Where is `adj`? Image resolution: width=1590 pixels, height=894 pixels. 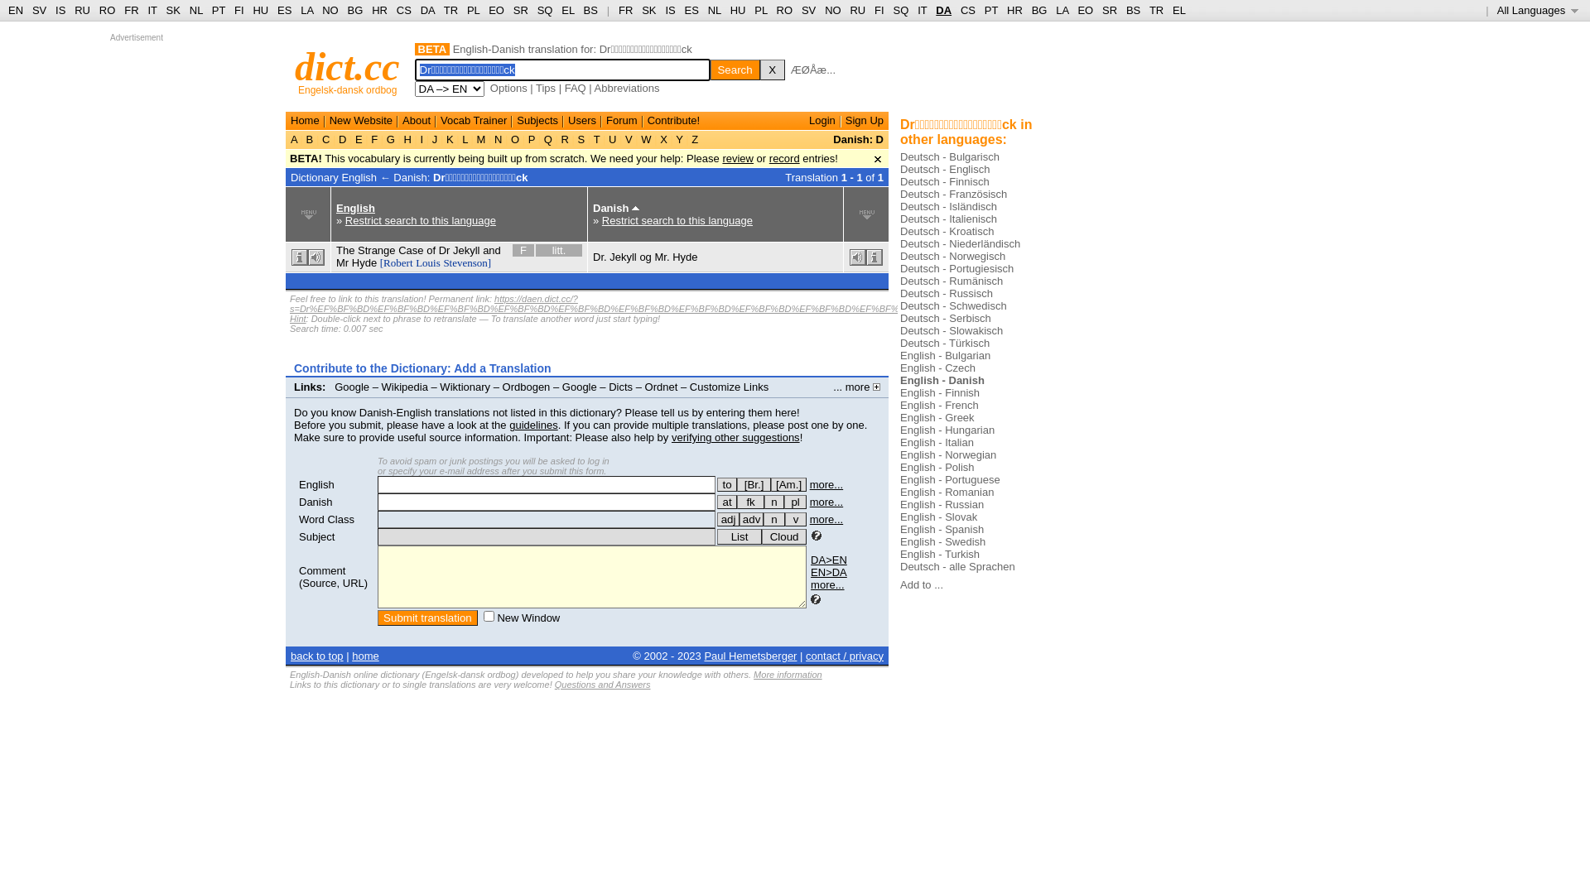 adj is located at coordinates (729, 520).